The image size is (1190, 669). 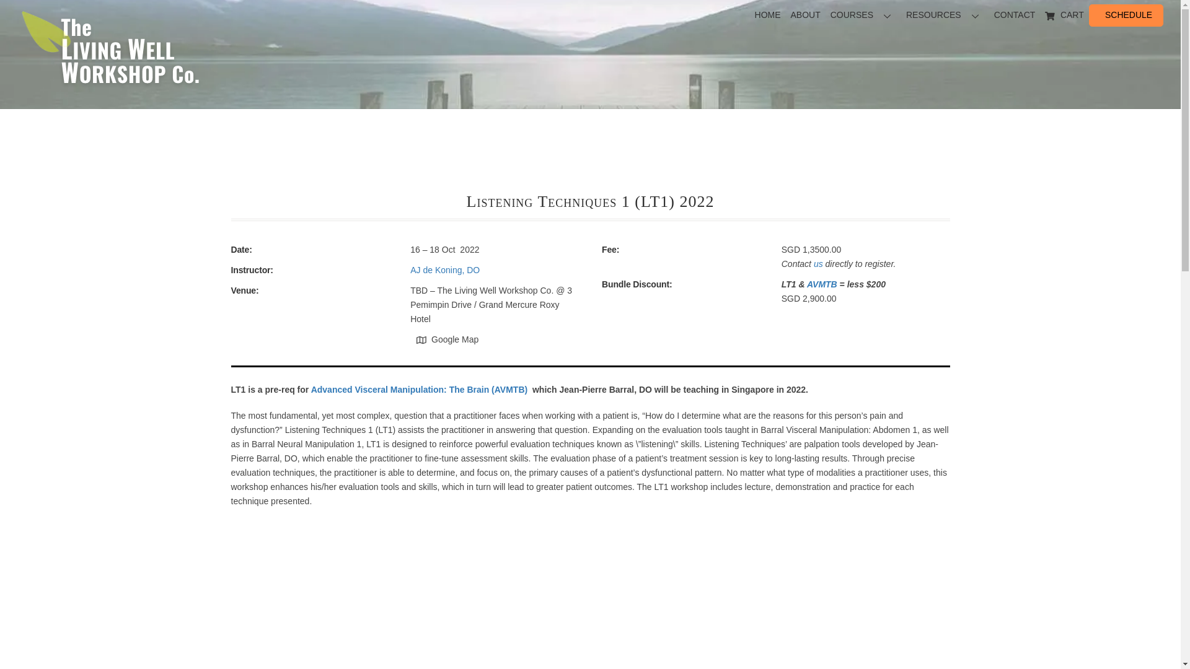 What do you see at coordinates (1128, 15) in the screenshot?
I see `ABOUT` at bounding box center [1128, 15].